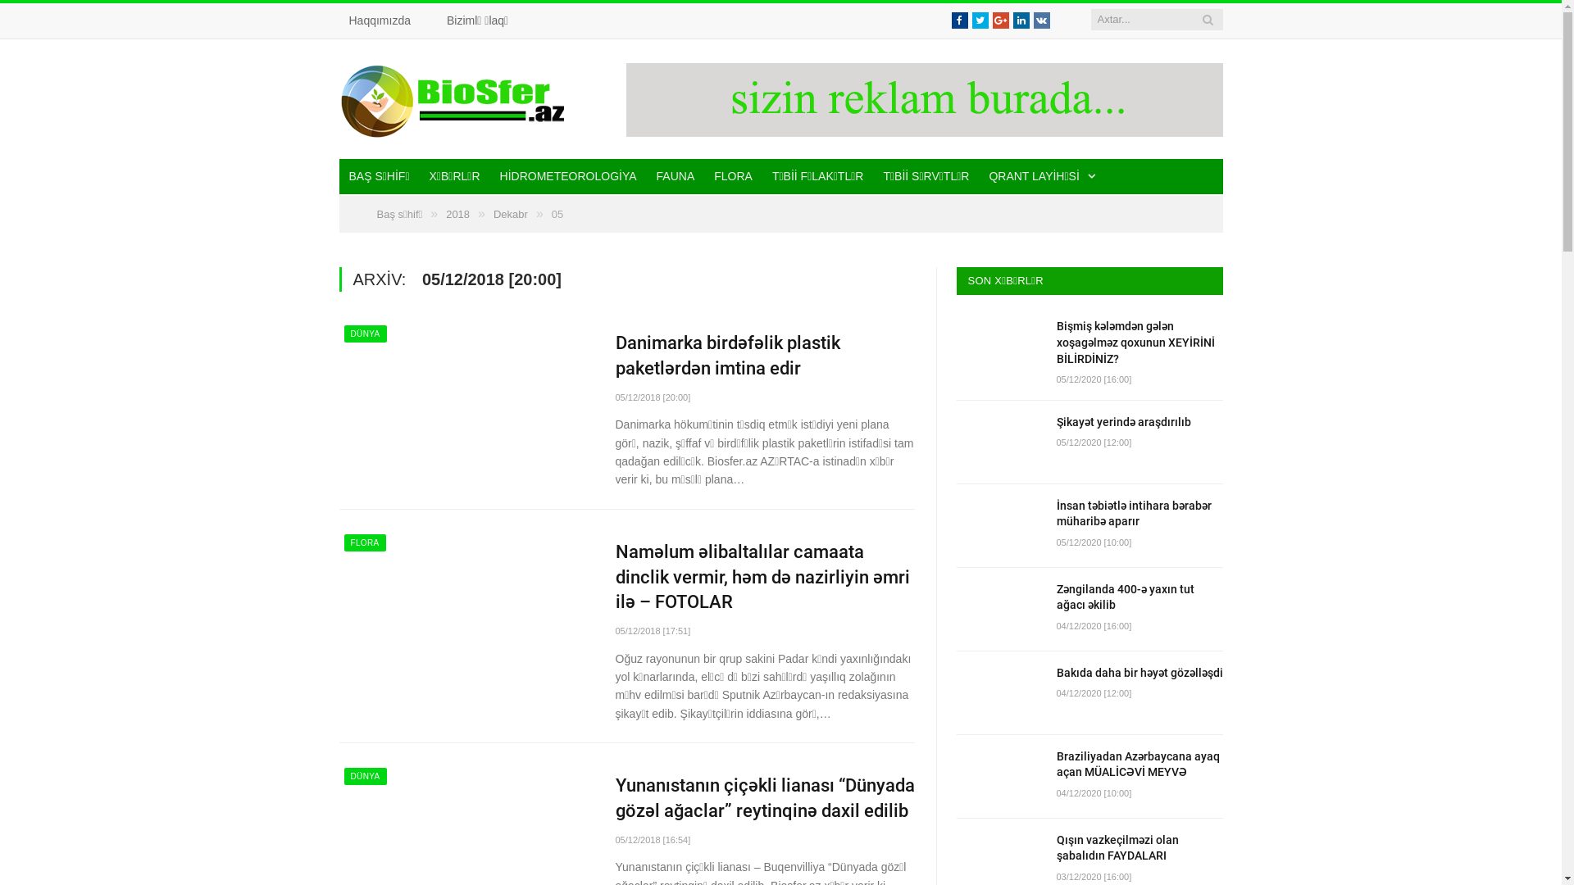  I want to click on Dekabr, so click(511, 215).